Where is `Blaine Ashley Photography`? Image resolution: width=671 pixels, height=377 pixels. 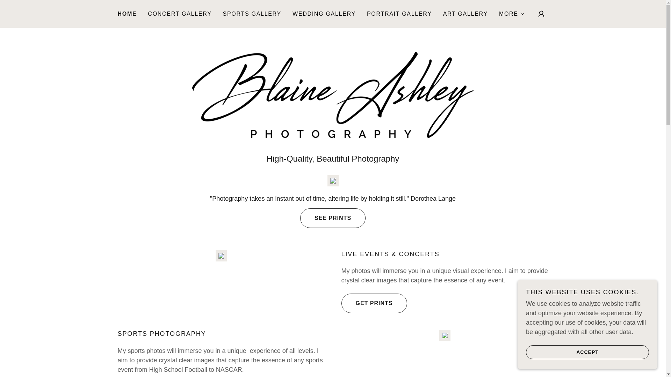
Blaine Ashley Photography is located at coordinates (333, 94).